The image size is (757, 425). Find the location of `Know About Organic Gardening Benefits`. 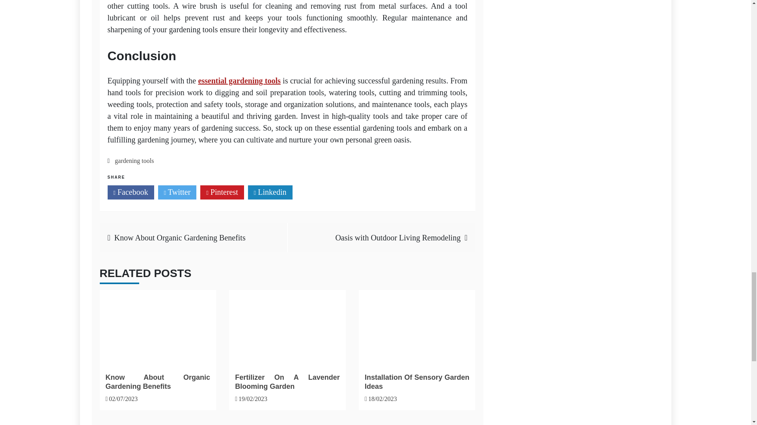

Know About Organic Gardening Benefits is located at coordinates (157, 327).